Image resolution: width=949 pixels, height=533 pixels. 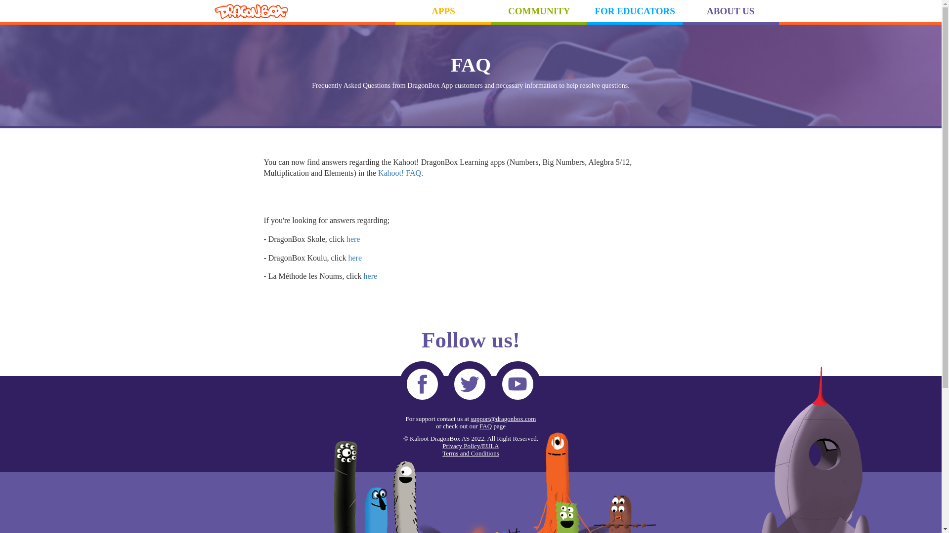 I want to click on FOR EDUCATORS, so click(x=635, y=11).